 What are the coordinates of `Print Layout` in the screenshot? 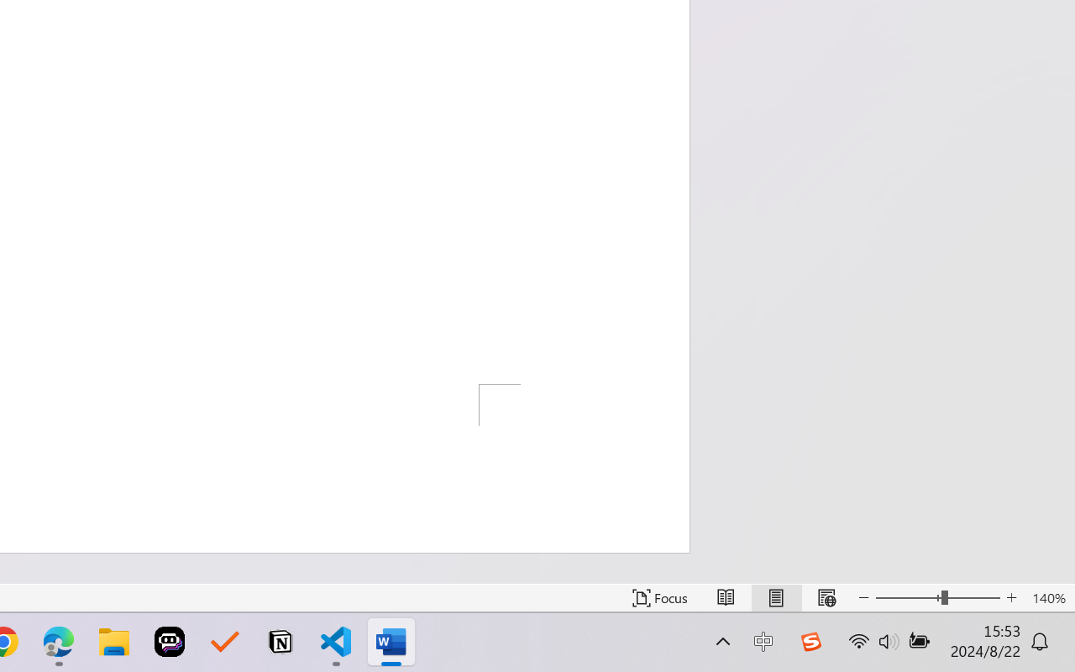 It's located at (776, 598).